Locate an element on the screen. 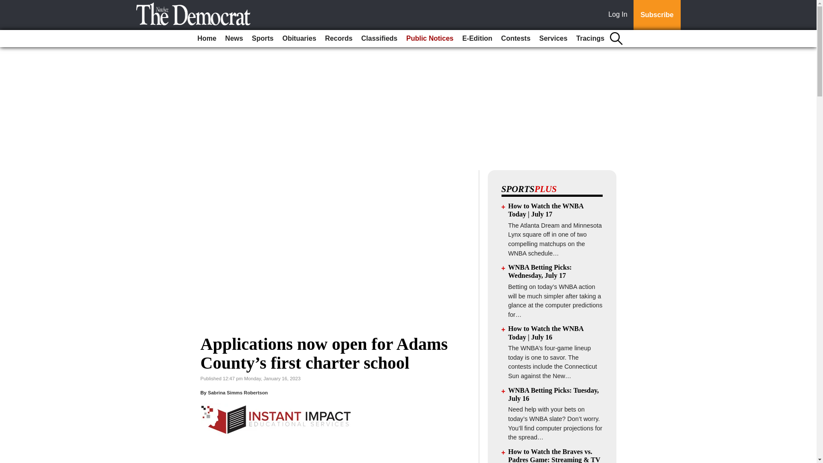  Go is located at coordinates (8, 5).